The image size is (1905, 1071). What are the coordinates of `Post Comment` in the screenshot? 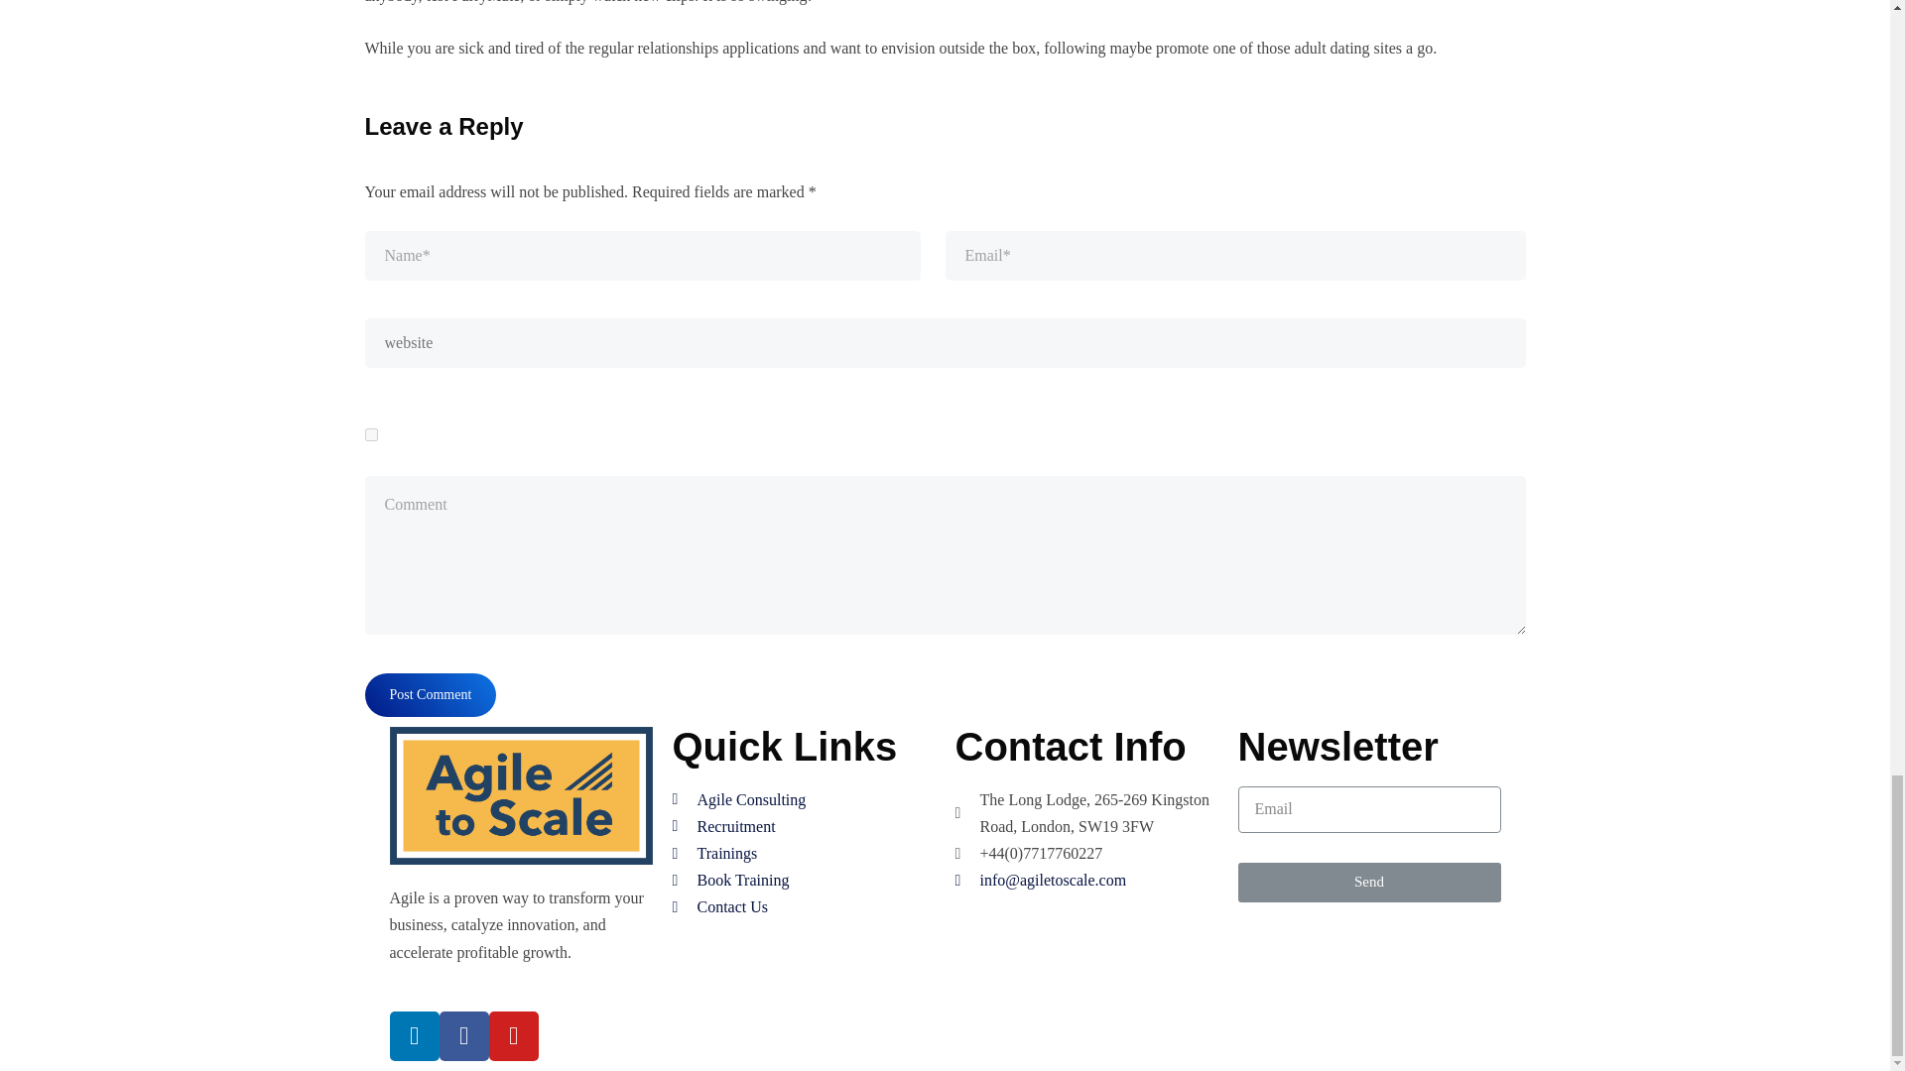 It's located at (431, 694).